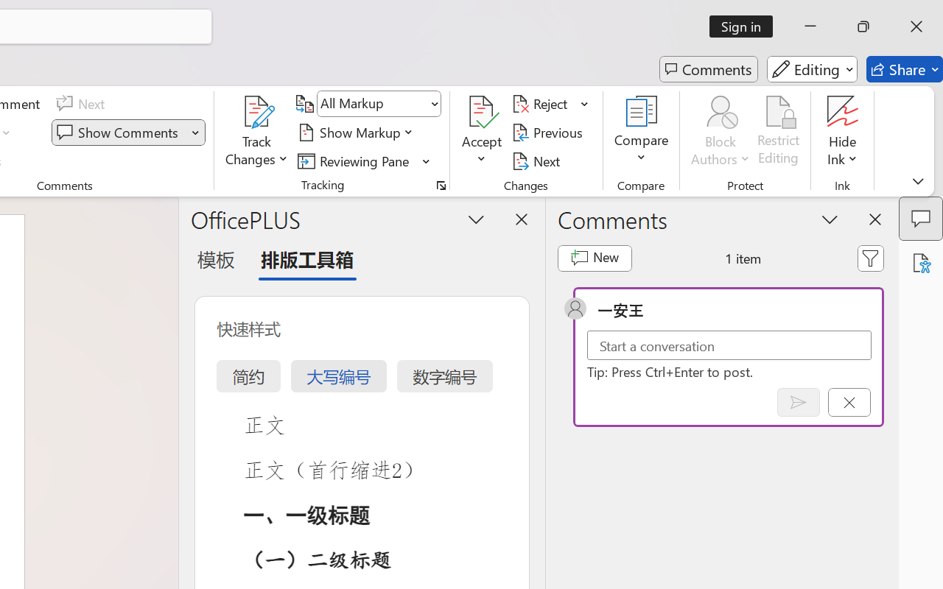  Describe the element at coordinates (843, 133) in the screenshot. I see `Hide Ink` at that location.